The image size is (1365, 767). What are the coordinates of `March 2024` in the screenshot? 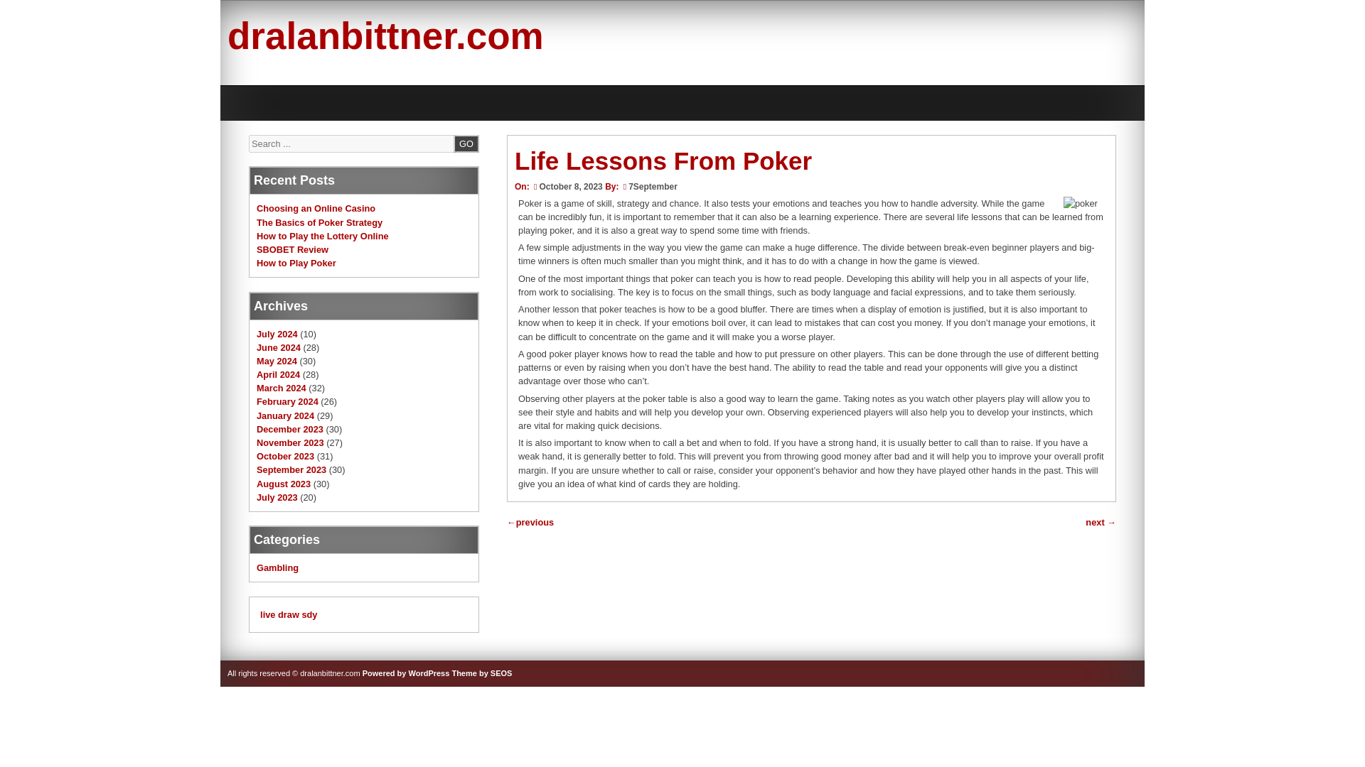 It's located at (281, 388).